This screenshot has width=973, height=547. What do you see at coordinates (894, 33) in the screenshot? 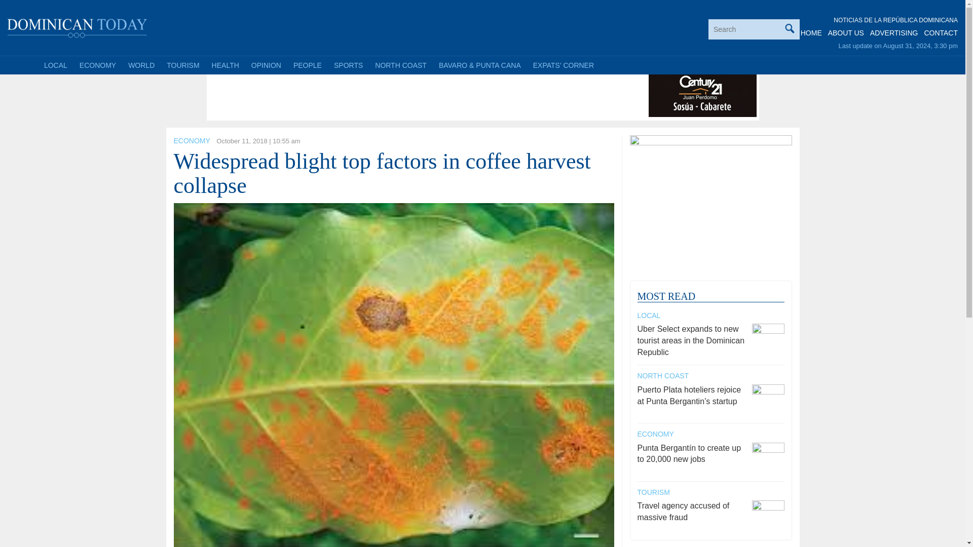
I see `ADVERTISING` at bounding box center [894, 33].